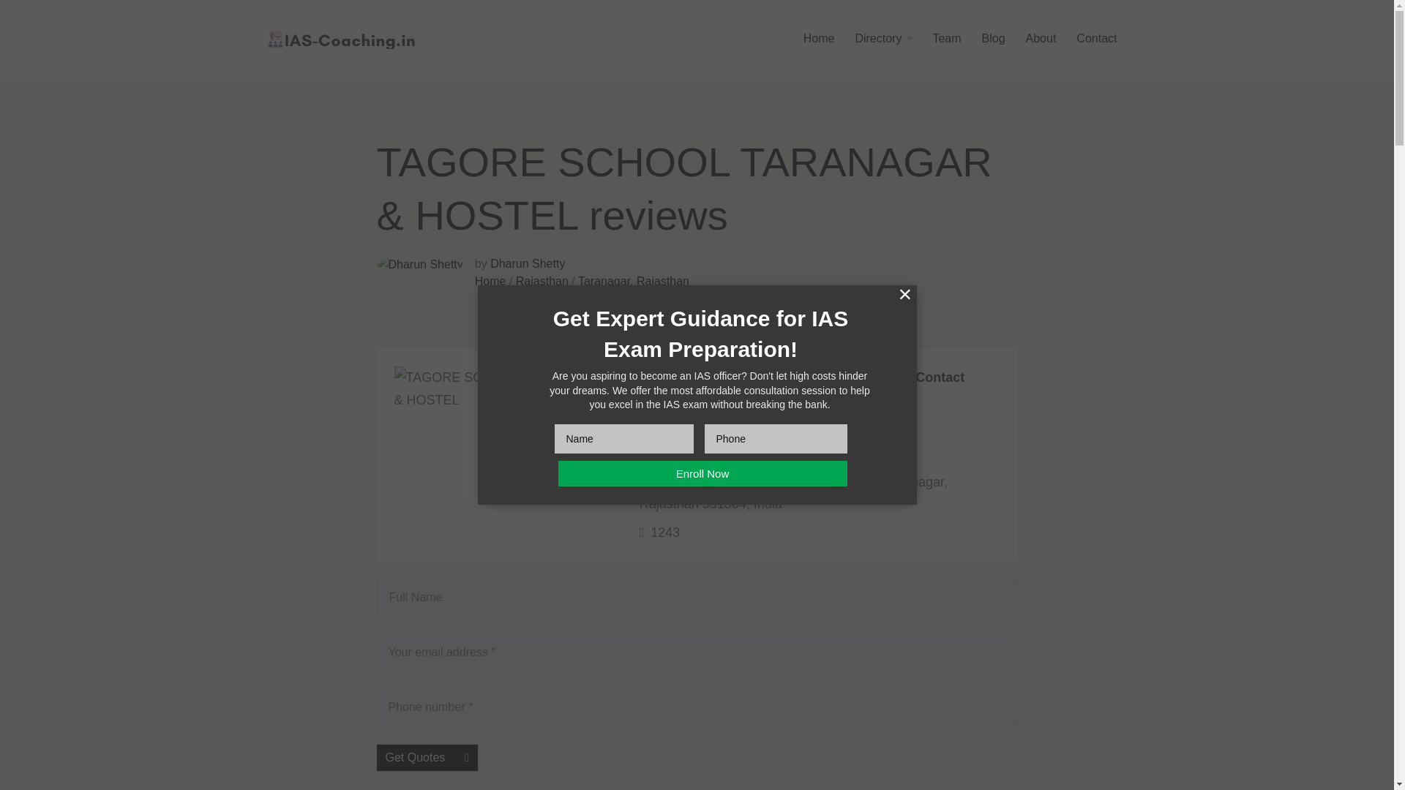  What do you see at coordinates (883, 38) in the screenshot?
I see `Directory` at bounding box center [883, 38].